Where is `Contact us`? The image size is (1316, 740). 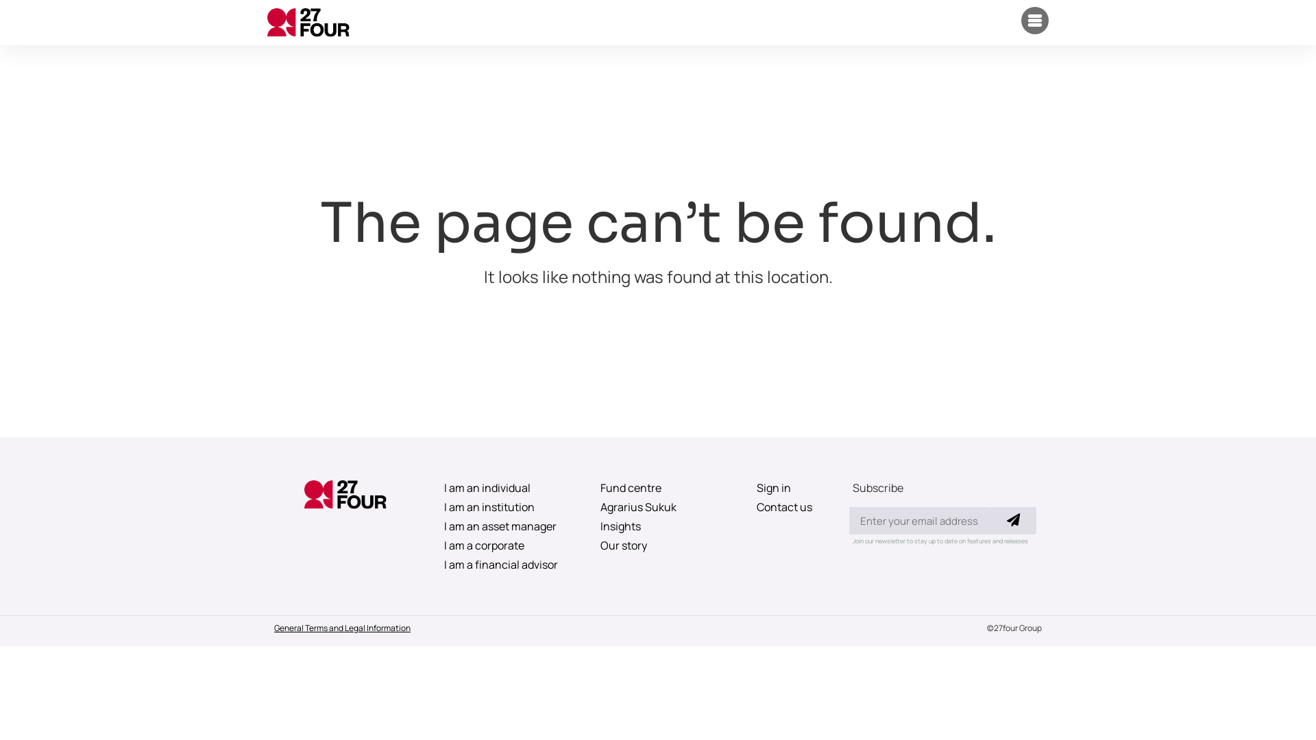
Contact us is located at coordinates (791, 507).